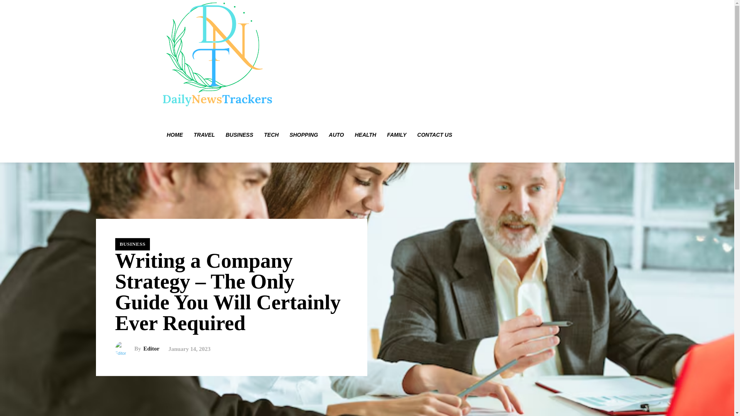 This screenshot has width=740, height=416. Describe the element at coordinates (174, 135) in the screenshot. I see `HOME` at that location.